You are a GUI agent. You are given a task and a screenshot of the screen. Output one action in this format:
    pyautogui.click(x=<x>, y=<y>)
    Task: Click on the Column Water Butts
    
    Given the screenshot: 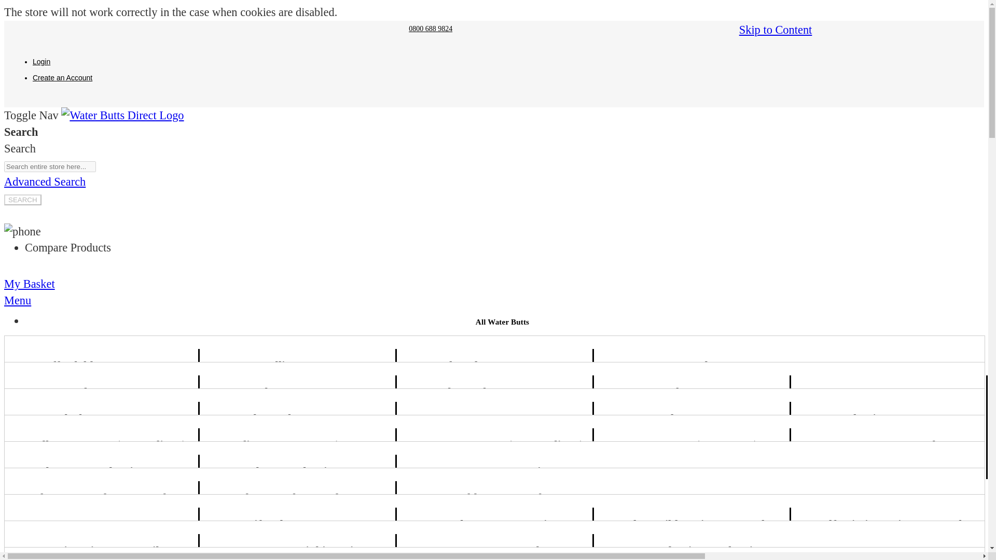 What is the action you would take?
    pyautogui.click(x=298, y=419)
    